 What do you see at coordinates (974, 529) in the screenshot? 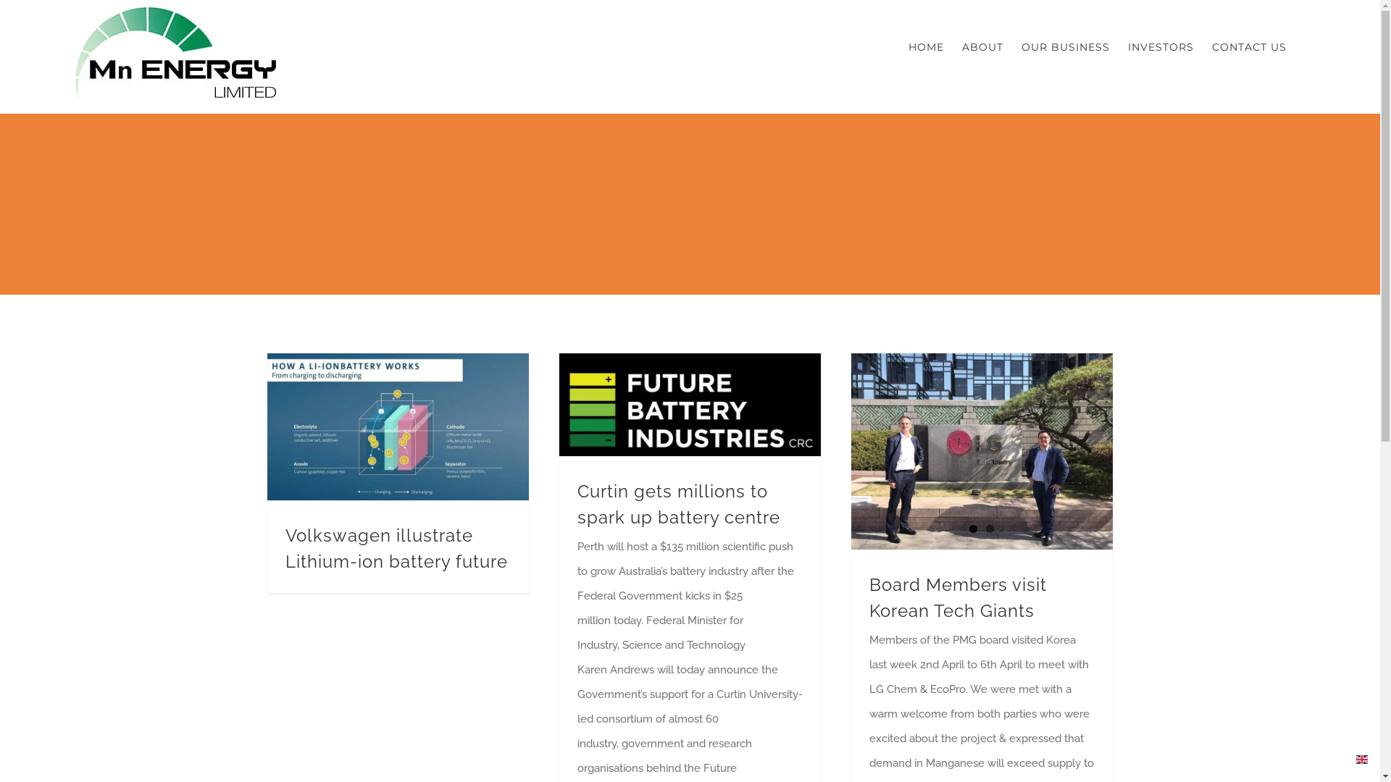
I see `1` at bounding box center [974, 529].